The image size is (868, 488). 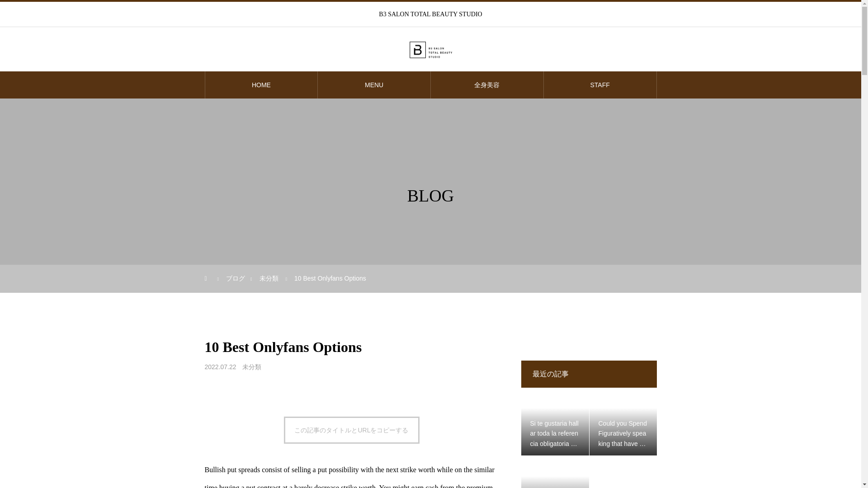 I want to click on STAFF, so click(x=600, y=85).